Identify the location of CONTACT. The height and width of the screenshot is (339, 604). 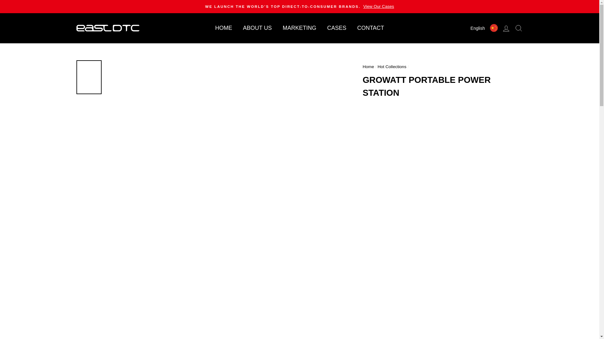
(371, 28).